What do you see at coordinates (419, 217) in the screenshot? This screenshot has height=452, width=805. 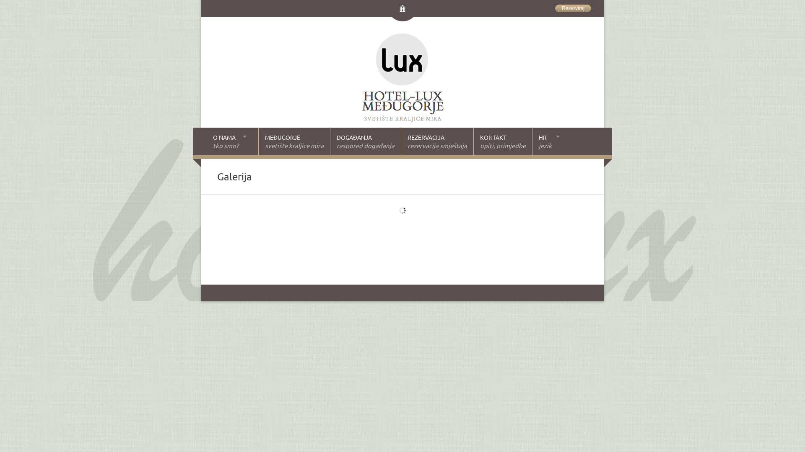 I see `DSC-102` at bounding box center [419, 217].